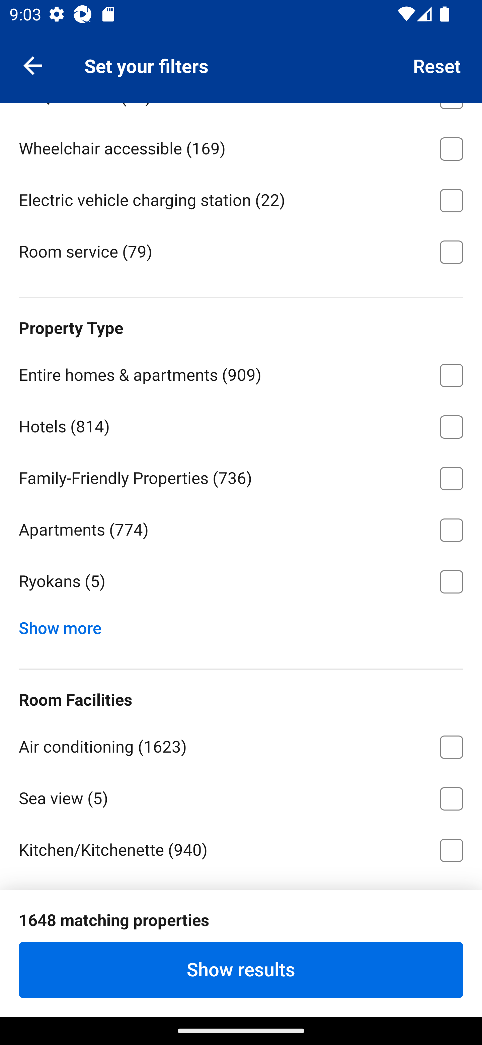  Describe the element at coordinates (241, 198) in the screenshot. I see `Electric vehicle charging station ⁦(22)` at that location.